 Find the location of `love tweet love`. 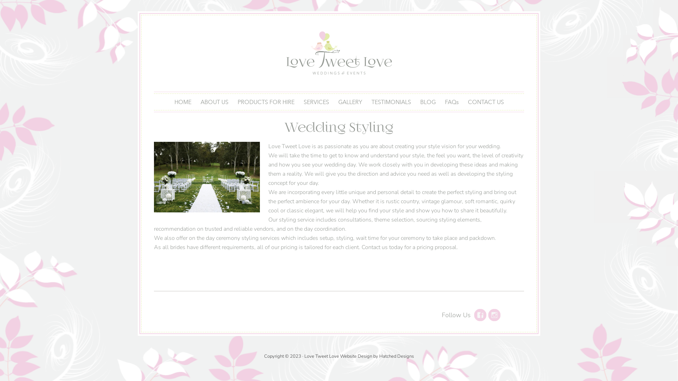

love tweet love is located at coordinates (339, 54).